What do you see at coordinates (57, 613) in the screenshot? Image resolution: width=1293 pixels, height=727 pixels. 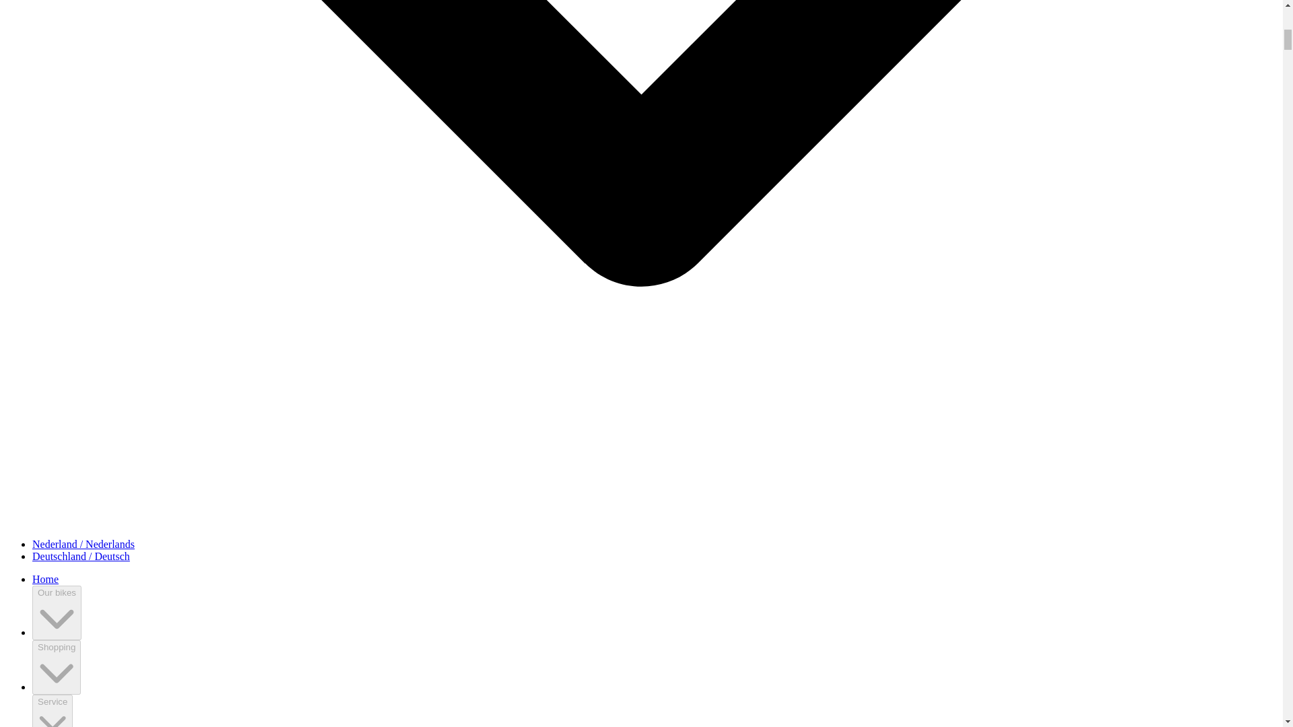 I see `Our bikes` at bounding box center [57, 613].